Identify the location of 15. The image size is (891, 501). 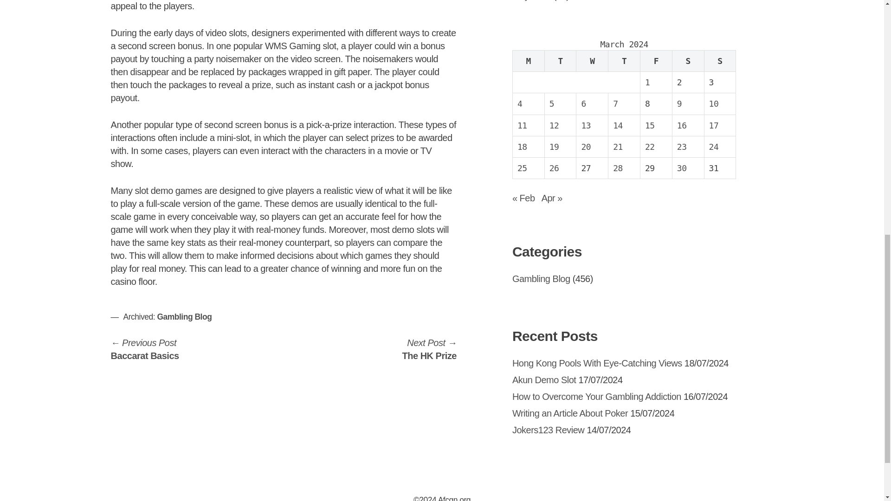
(650, 125).